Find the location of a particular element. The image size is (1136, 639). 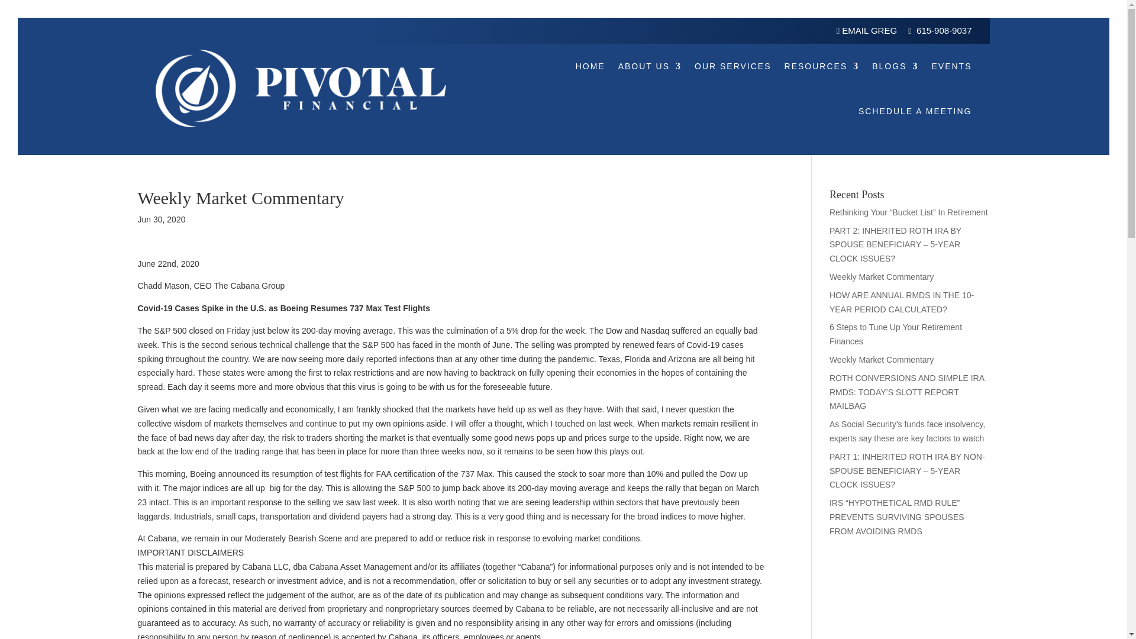

EVENTS is located at coordinates (951, 66).